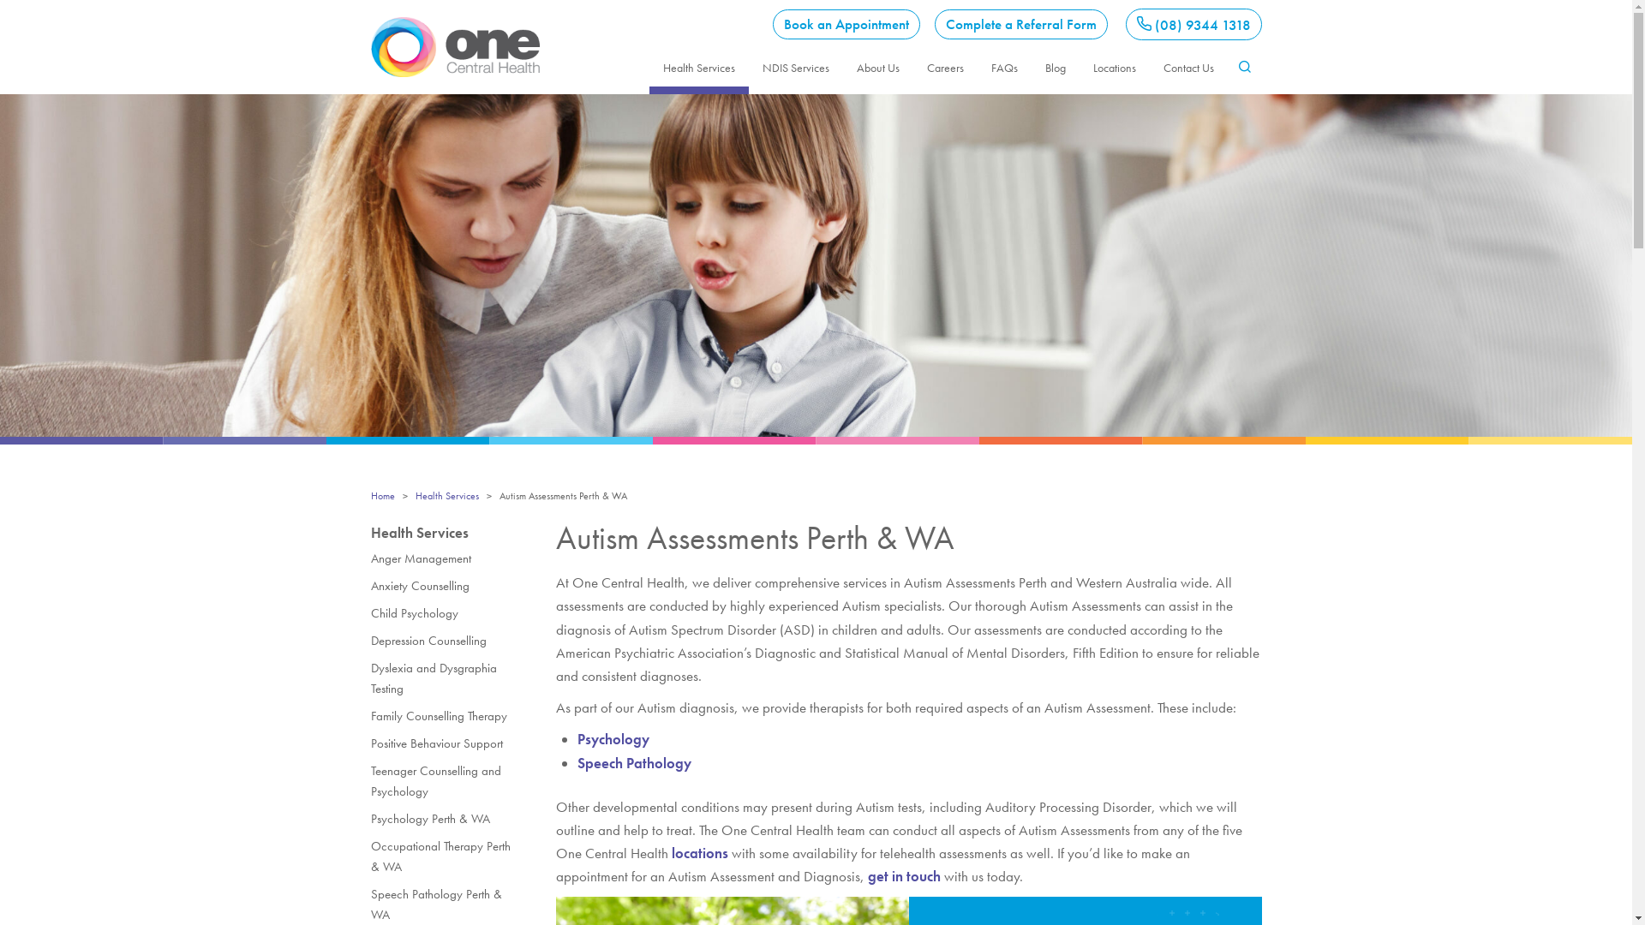 This screenshot has width=1645, height=925. What do you see at coordinates (1056, 68) in the screenshot?
I see `Blog` at bounding box center [1056, 68].